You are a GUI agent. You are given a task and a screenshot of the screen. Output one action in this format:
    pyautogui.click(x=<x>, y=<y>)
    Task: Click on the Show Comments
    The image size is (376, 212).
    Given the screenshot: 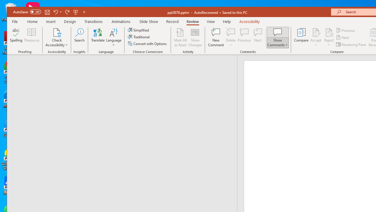 What is the action you would take?
    pyautogui.click(x=278, y=32)
    